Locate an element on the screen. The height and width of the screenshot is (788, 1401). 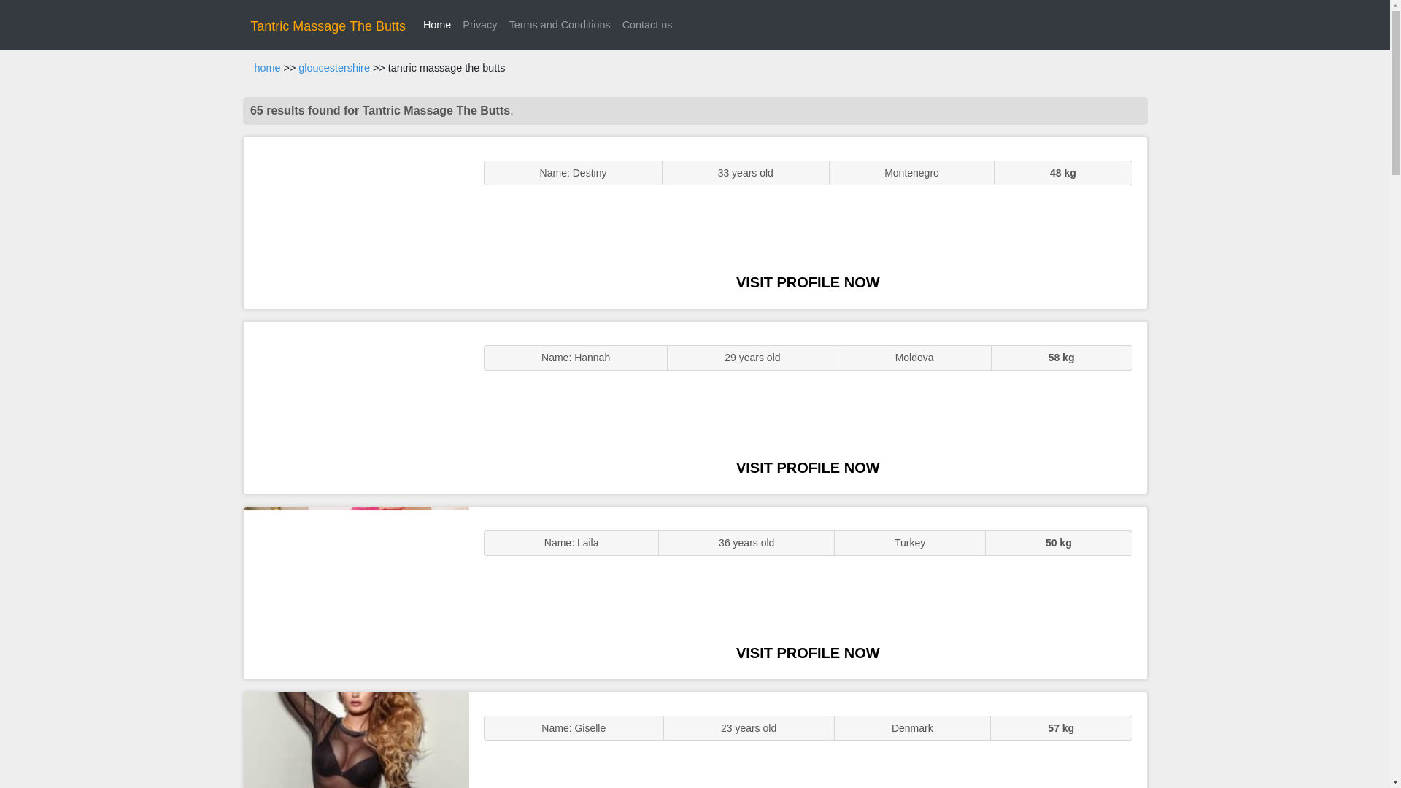
VISIT PROFILE NOW is located at coordinates (808, 467).